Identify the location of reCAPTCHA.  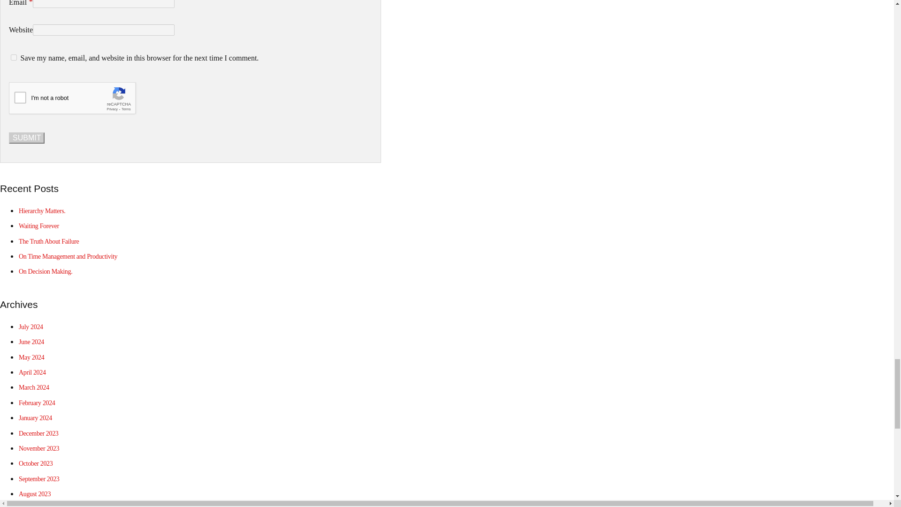
(80, 100).